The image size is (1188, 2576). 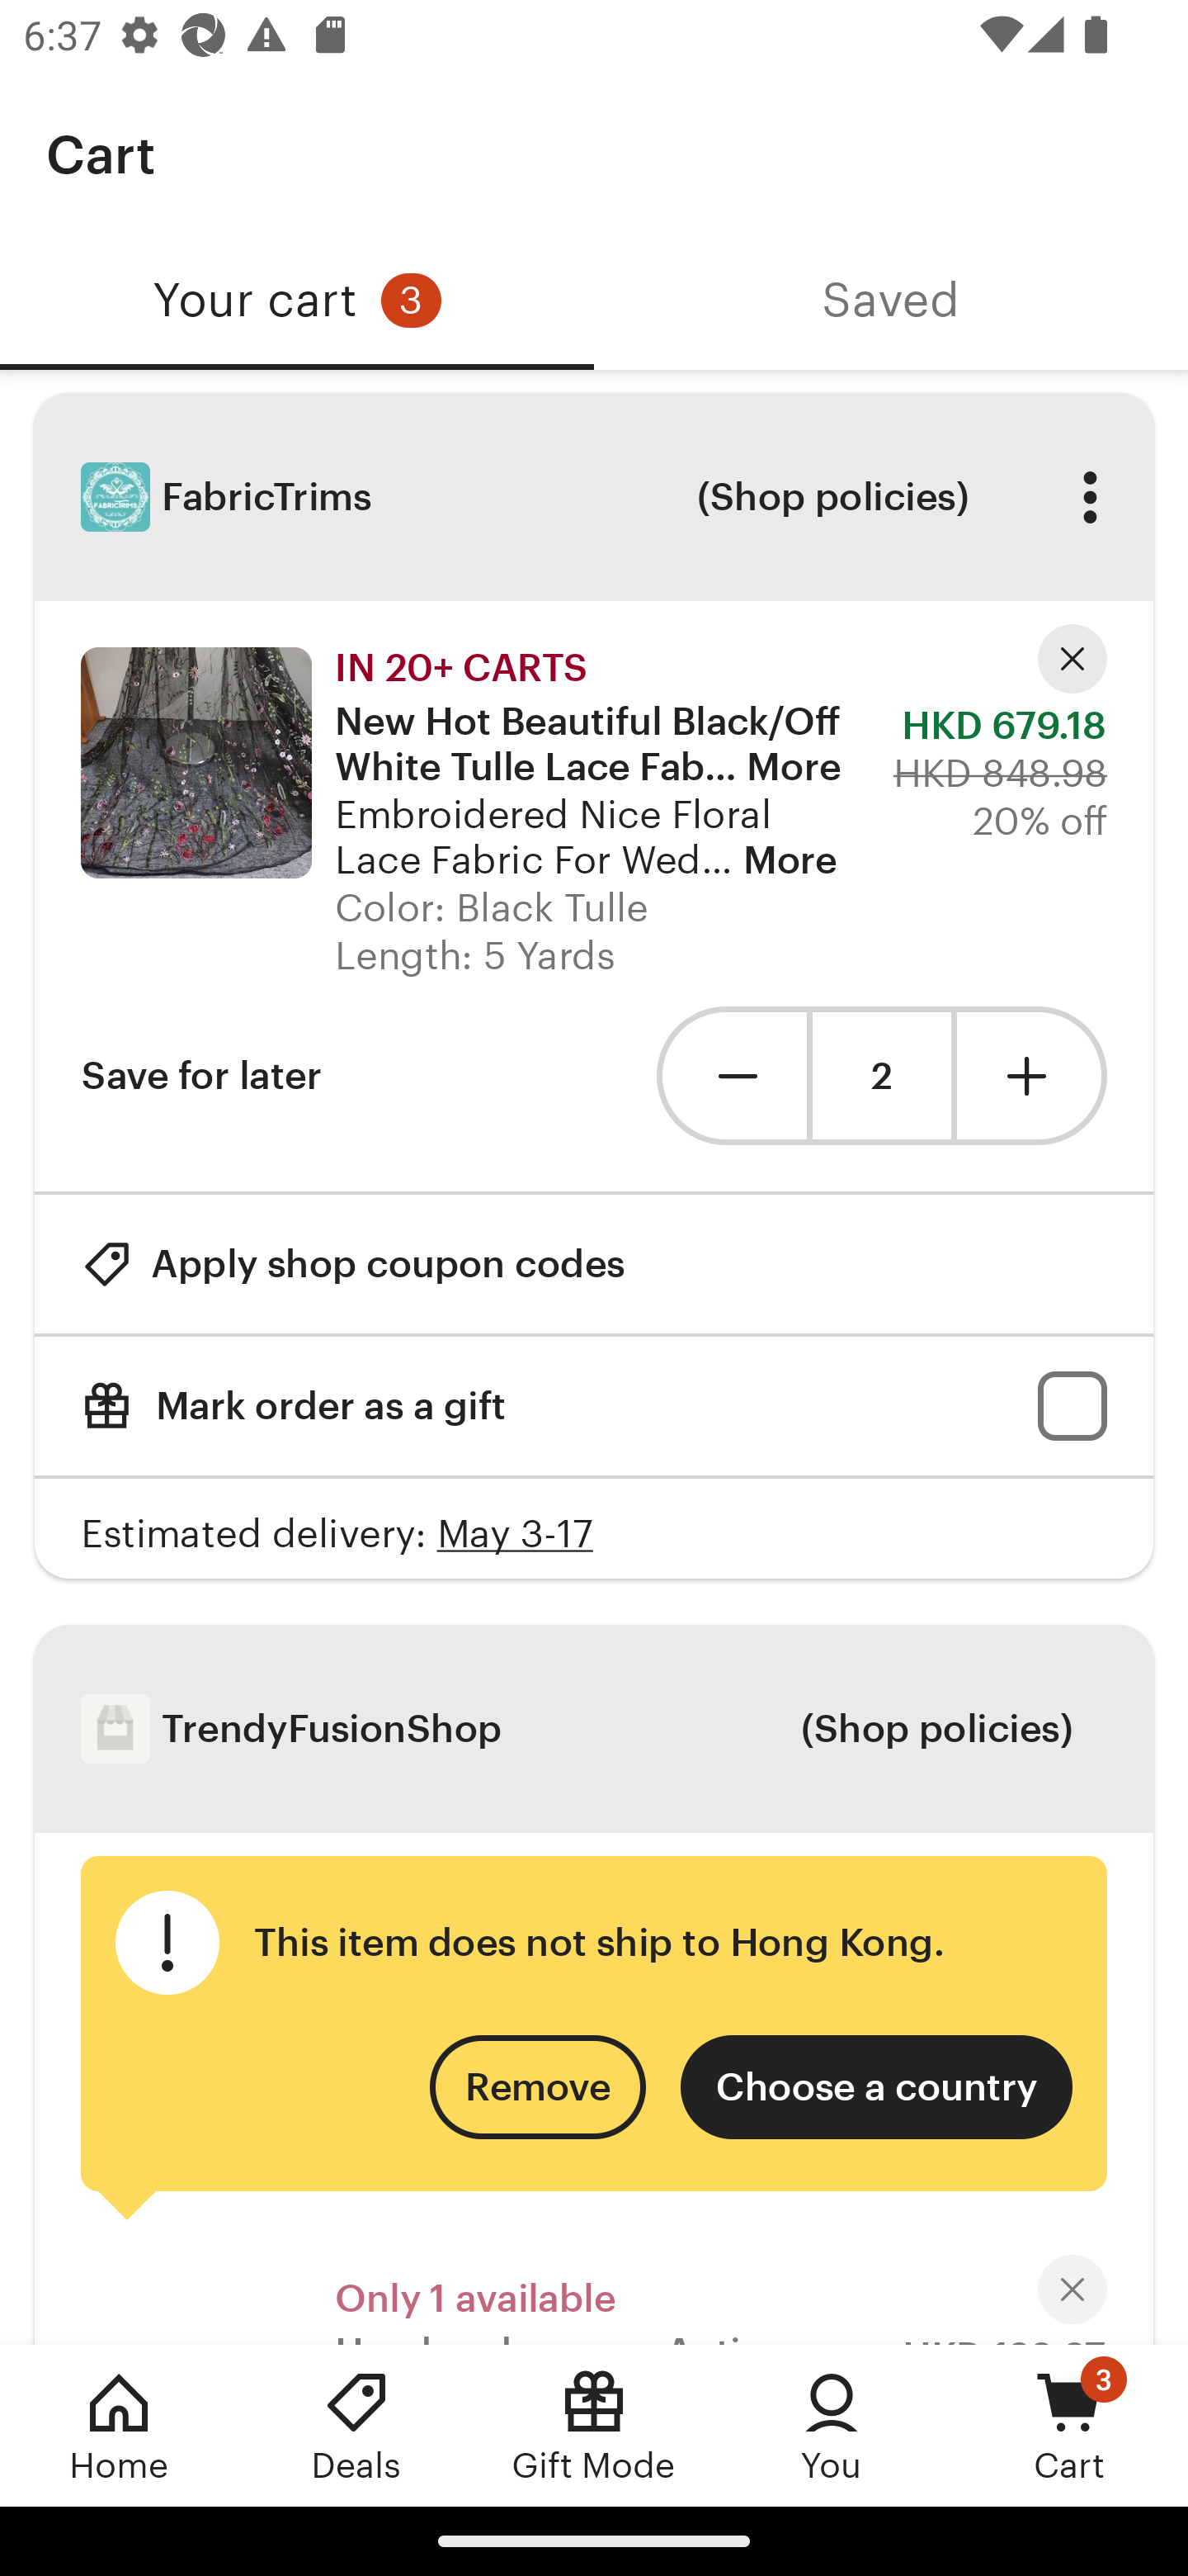 I want to click on Remove one unit from cart, so click(x=731, y=1077).